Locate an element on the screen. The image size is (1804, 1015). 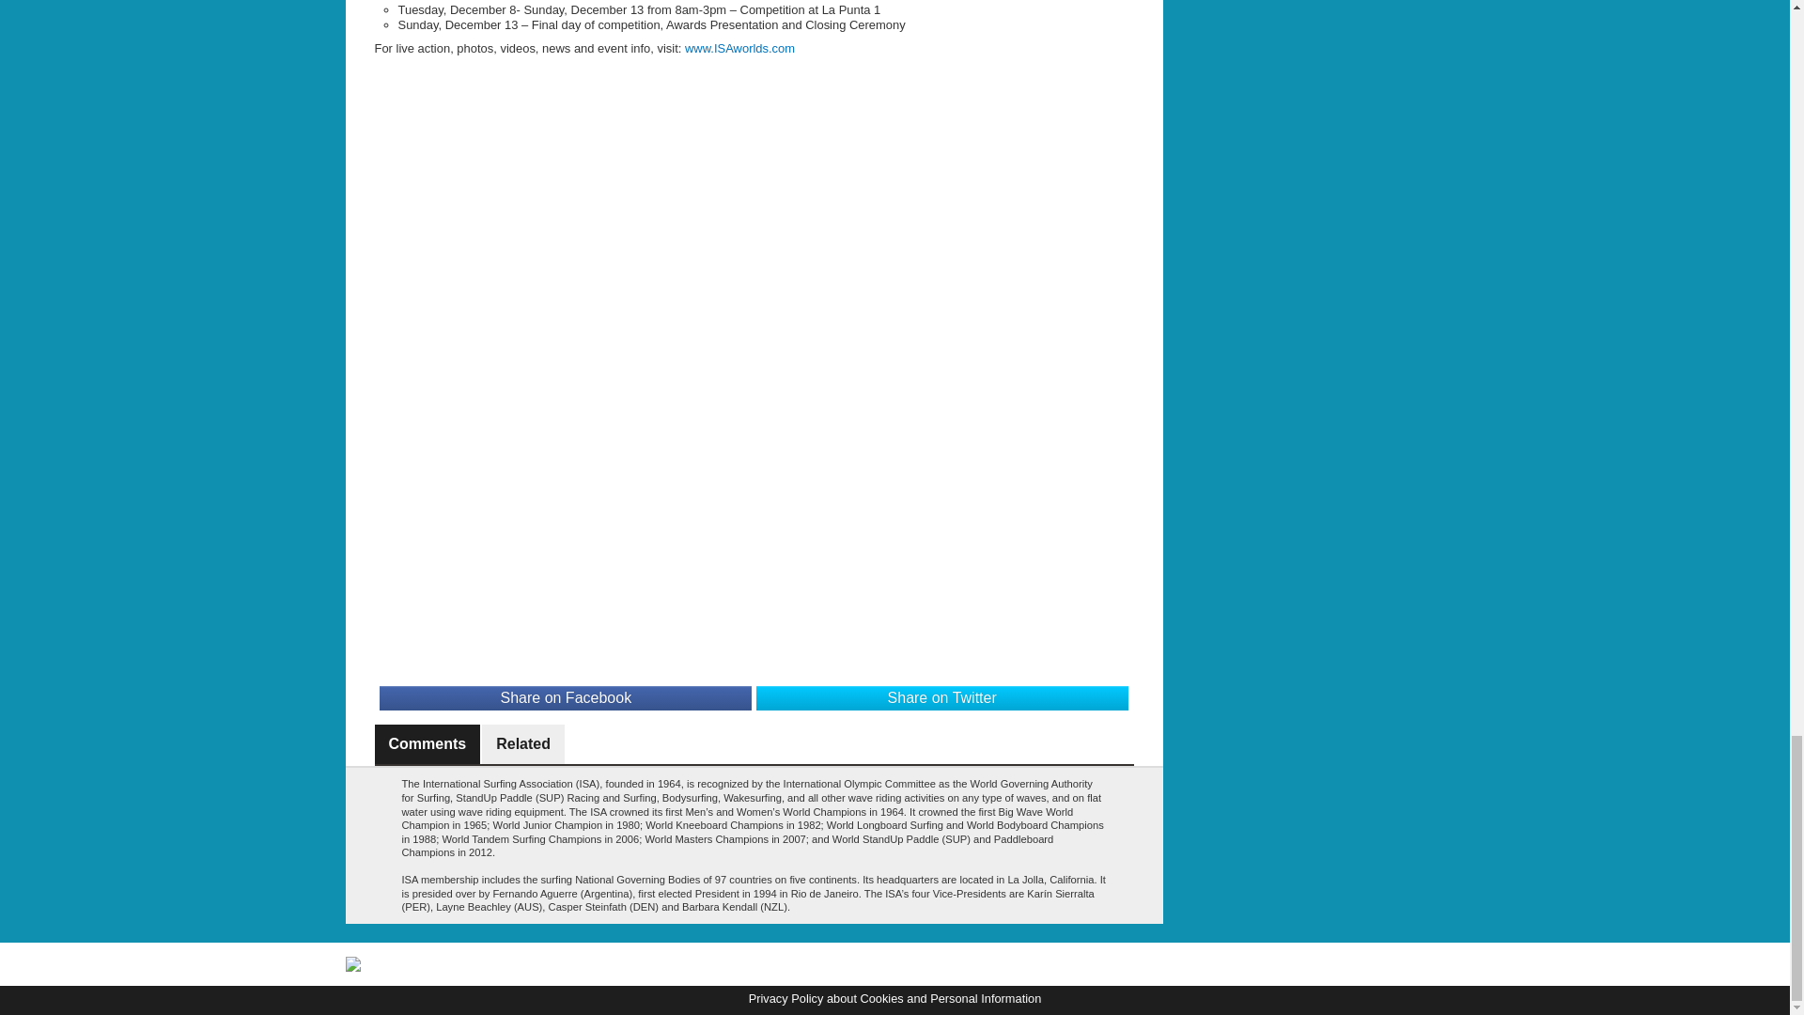
Share on Facebook is located at coordinates (566, 698).